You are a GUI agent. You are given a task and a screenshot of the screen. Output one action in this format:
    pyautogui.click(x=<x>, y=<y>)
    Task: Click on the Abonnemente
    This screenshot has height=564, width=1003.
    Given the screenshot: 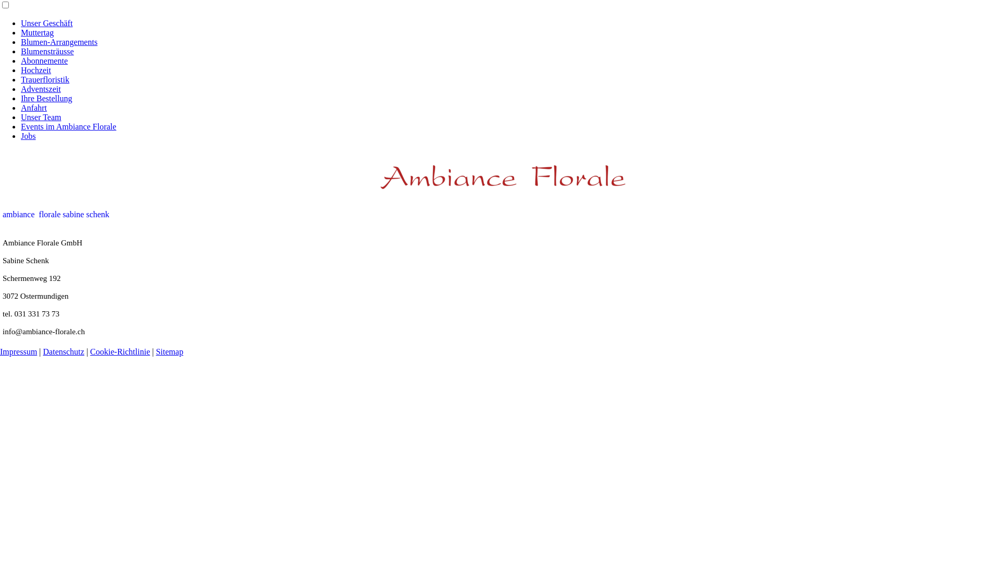 What is the action you would take?
    pyautogui.click(x=44, y=61)
    